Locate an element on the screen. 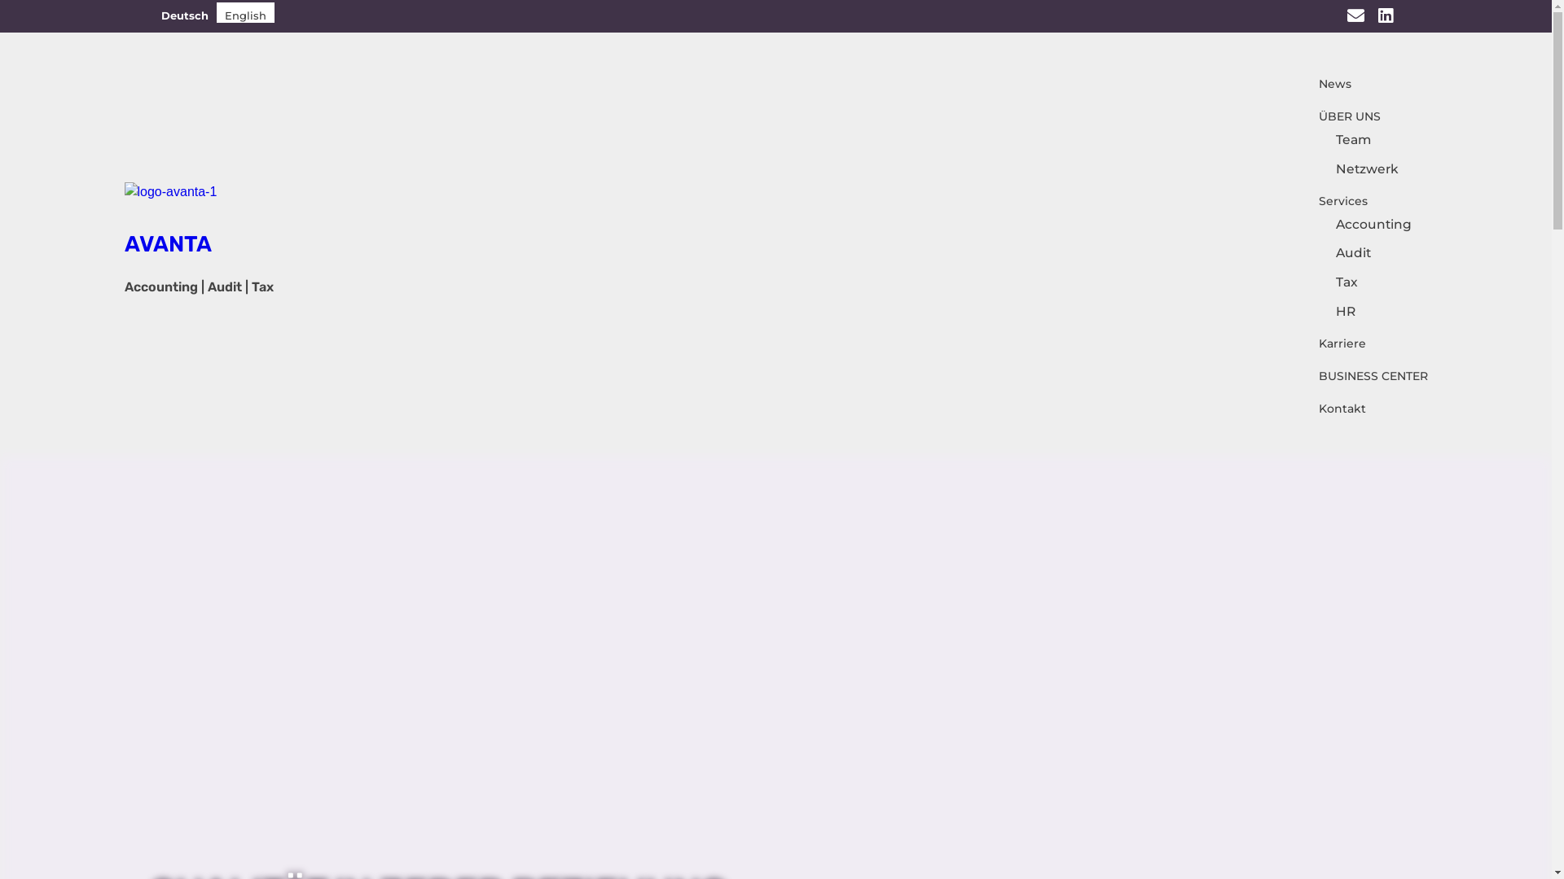 The image size is (1564, 879). Team is located at coordinates (1354, 140).